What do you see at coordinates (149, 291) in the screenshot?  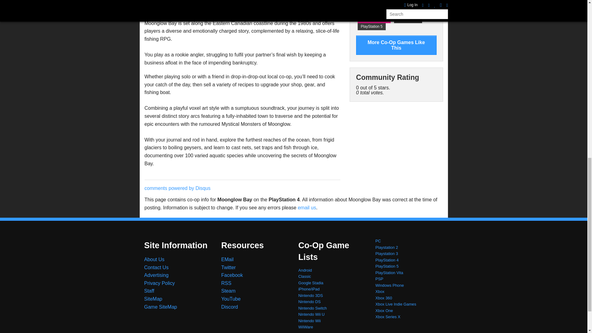 I see `Our current staff and bios.` at bounding box center [149, 291].